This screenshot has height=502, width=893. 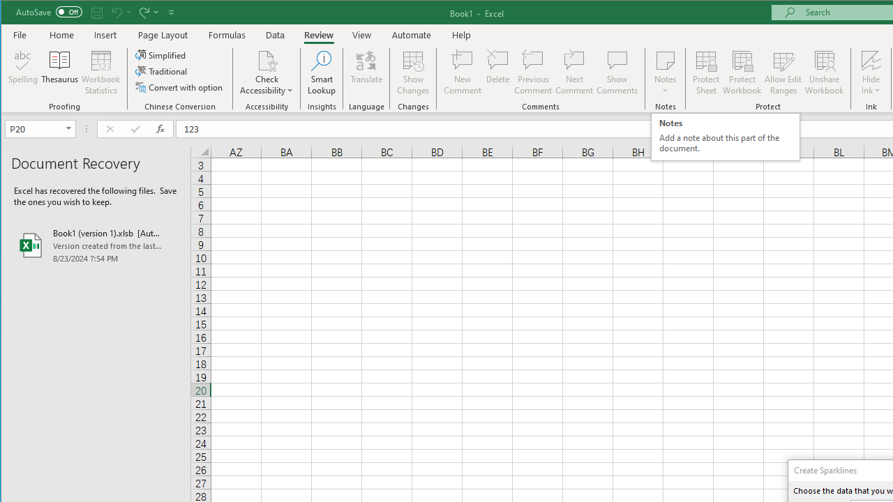 What do you see at coordinates (361, 35) in the screenshot?
I see `View` at bounding box center [361, 35].